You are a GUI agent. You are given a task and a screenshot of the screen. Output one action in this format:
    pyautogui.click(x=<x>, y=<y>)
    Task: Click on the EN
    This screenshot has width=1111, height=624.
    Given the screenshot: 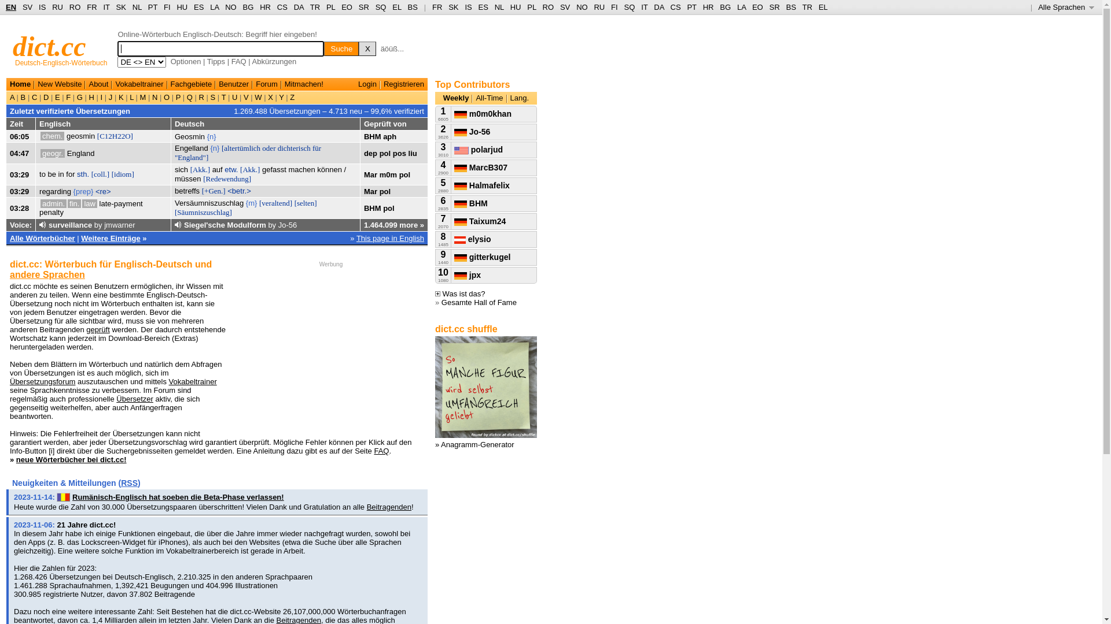 What is the action you would take?
    pyautogui.click(x=11, y=7)
    